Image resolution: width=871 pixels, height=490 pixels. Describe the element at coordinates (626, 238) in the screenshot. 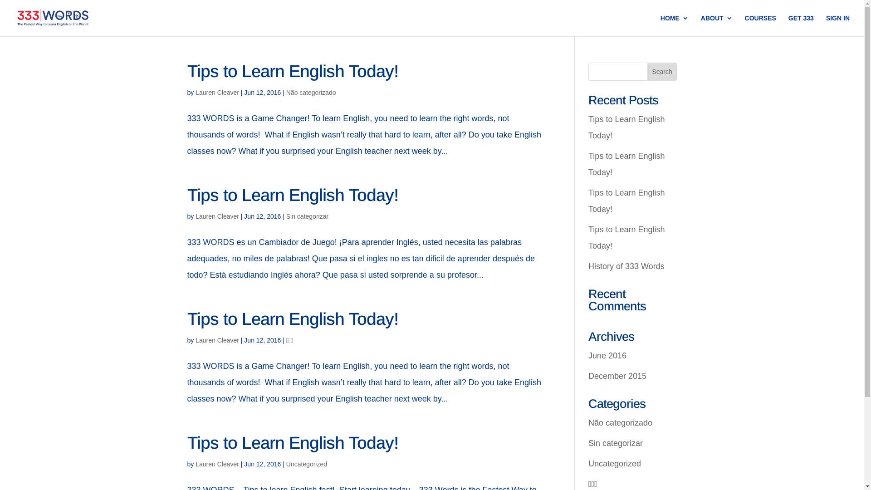

I see `Tips to Learn English Today!` at that location.